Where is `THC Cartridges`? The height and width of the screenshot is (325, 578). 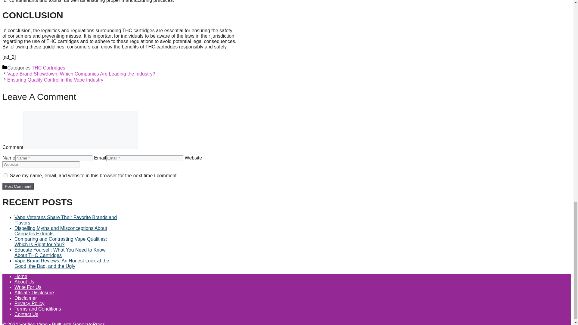
THC Cartridges is located at coordinates (48, 68).